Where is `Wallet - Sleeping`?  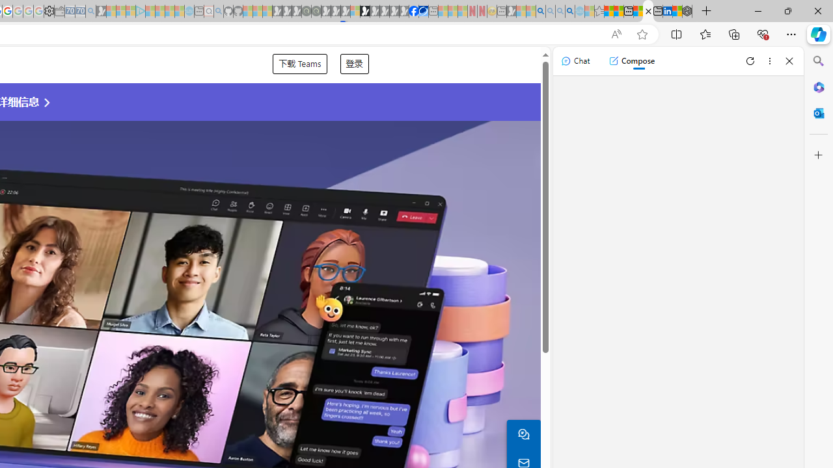
Wallet - Sleeping is located at coordinates (59, 12).